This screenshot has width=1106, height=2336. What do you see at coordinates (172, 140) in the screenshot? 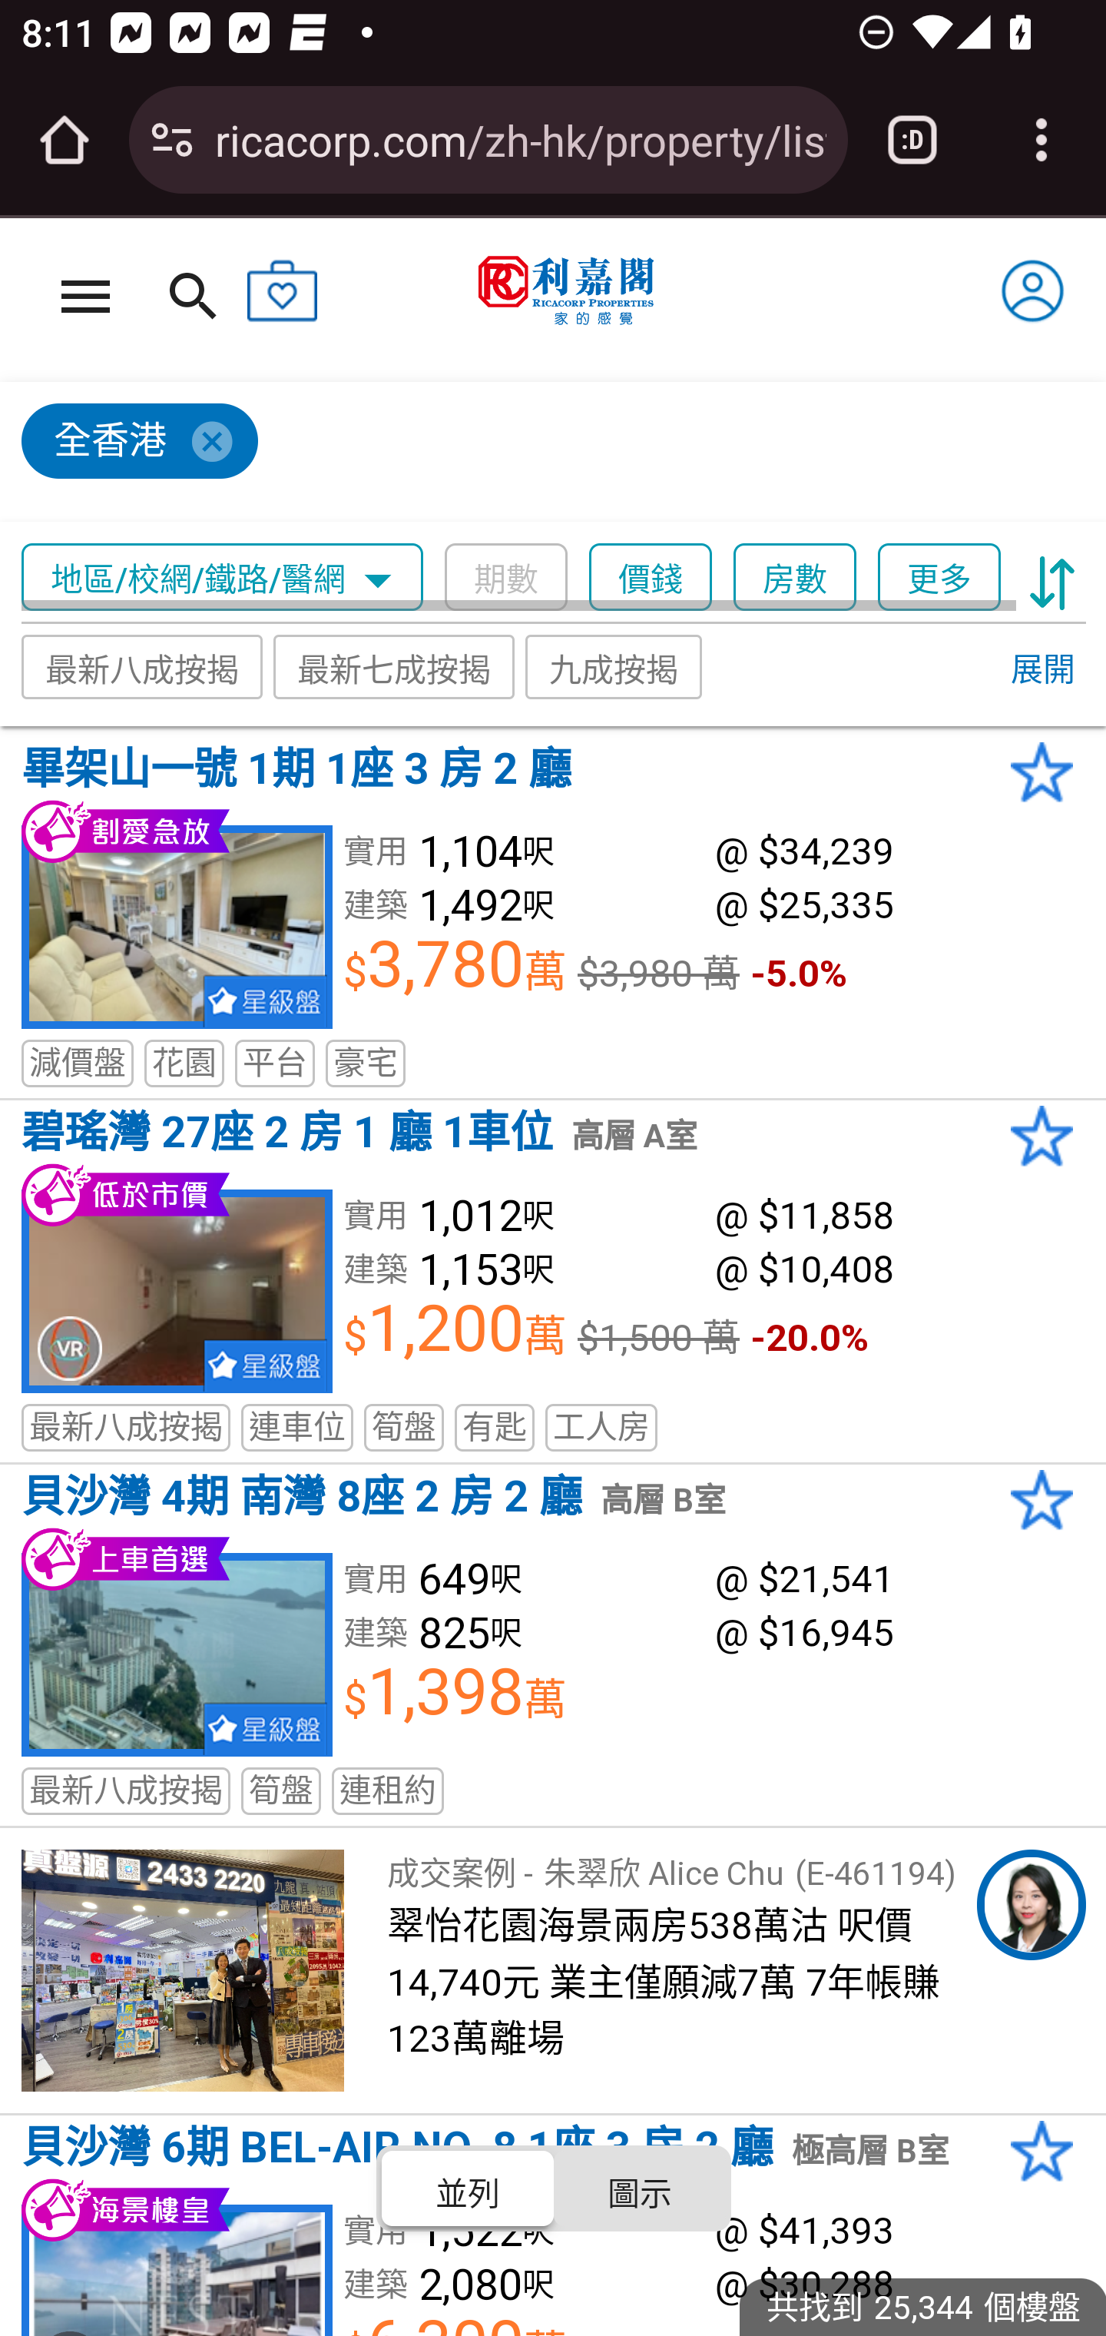
I see `Connection is secure` at bounding box center [172, 140].